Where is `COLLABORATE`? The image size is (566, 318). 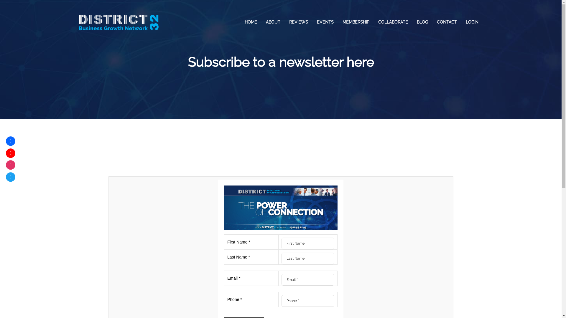
COLLABORATE is located at coordinates (393, 22).